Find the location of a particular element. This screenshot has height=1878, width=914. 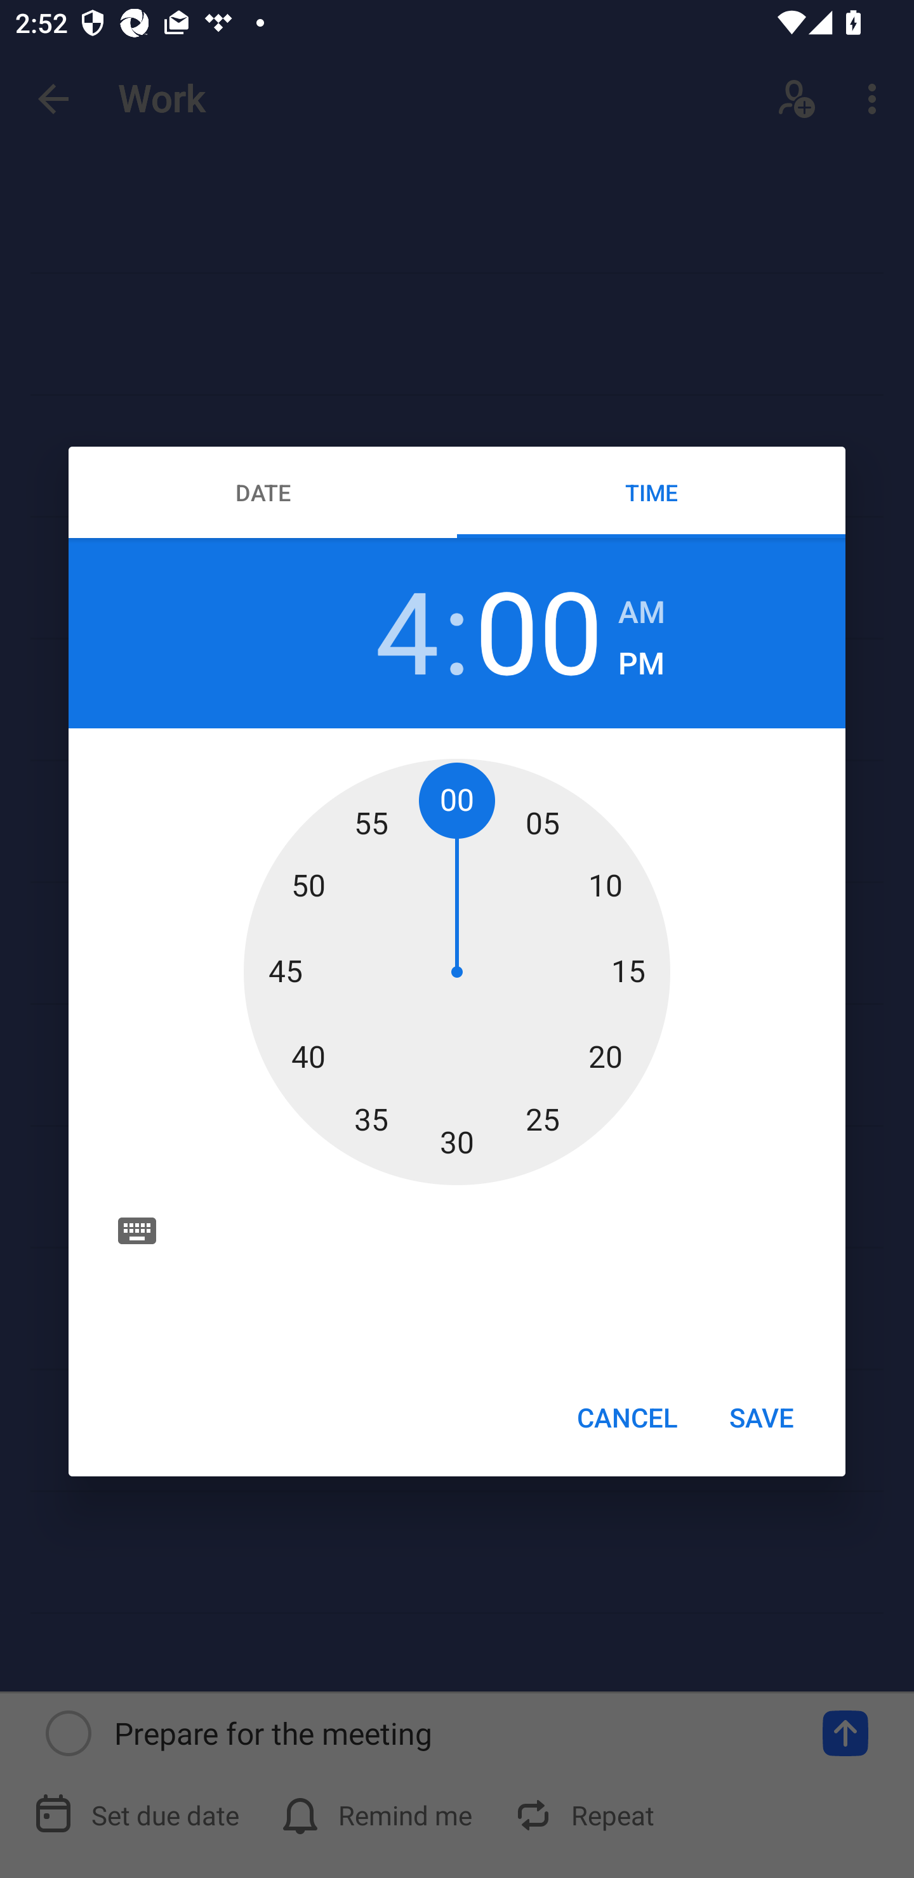

SAVE is located at coordinates (762, 1416).